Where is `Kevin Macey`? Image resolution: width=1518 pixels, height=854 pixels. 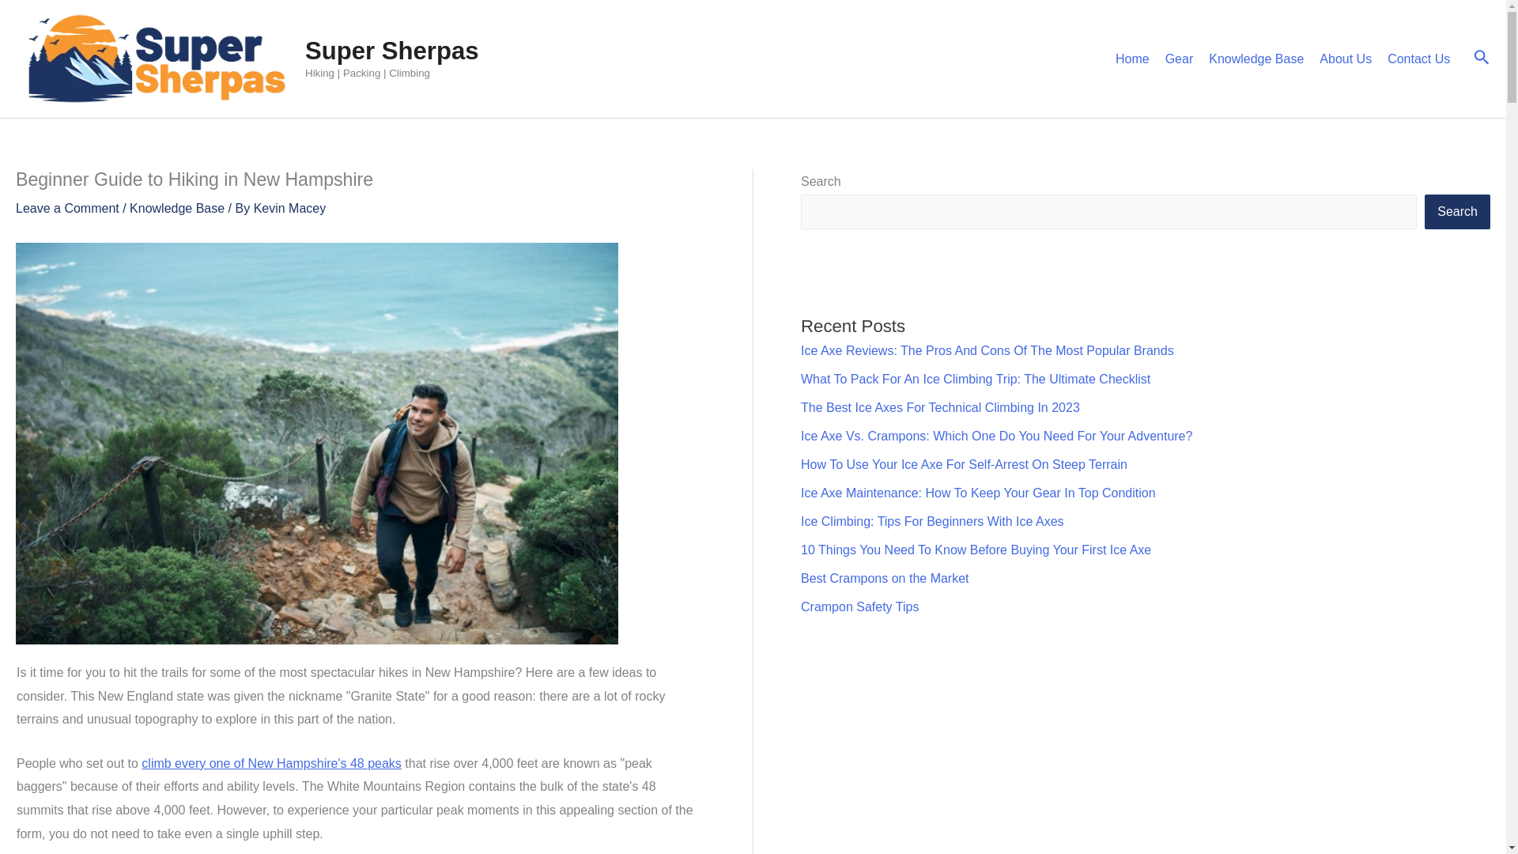 Kevin Macey is located at coordinates (289, 208).